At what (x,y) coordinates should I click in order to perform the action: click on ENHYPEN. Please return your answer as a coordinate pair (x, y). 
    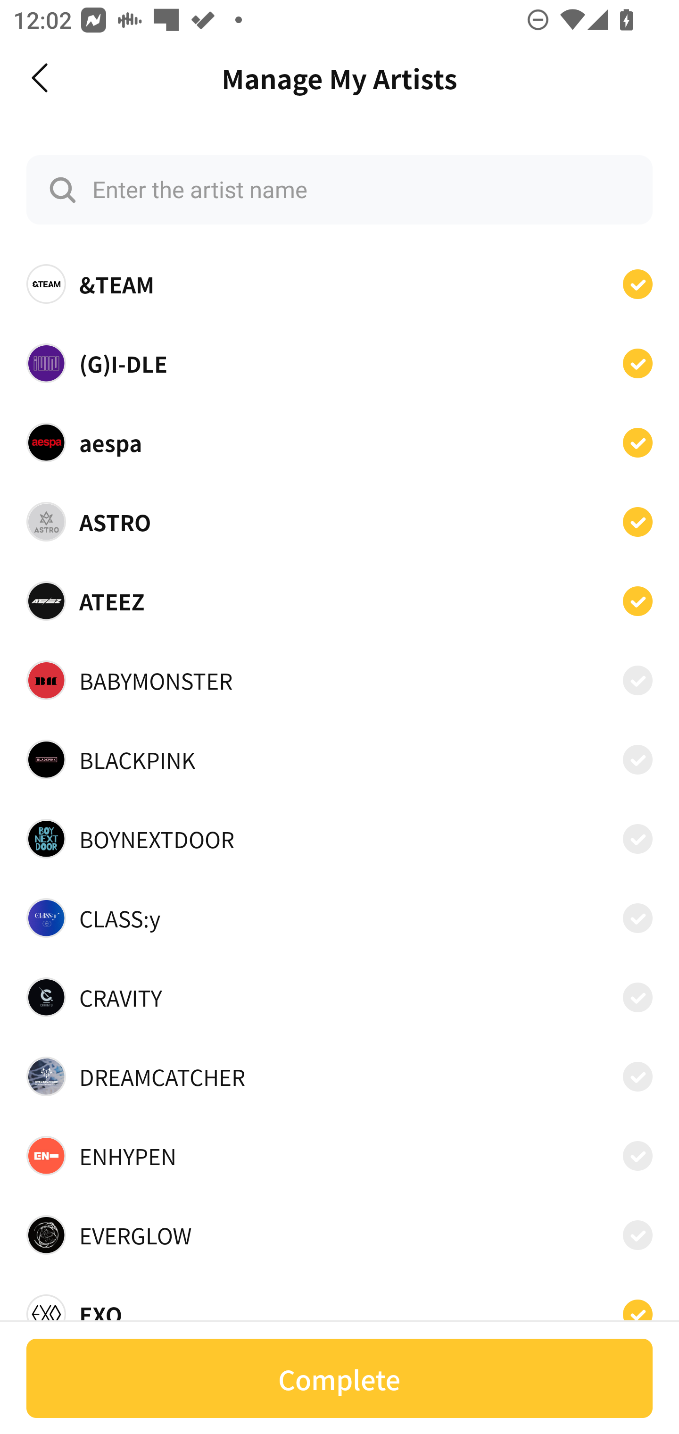
    Looking at the image, I should click on (339, 1156).